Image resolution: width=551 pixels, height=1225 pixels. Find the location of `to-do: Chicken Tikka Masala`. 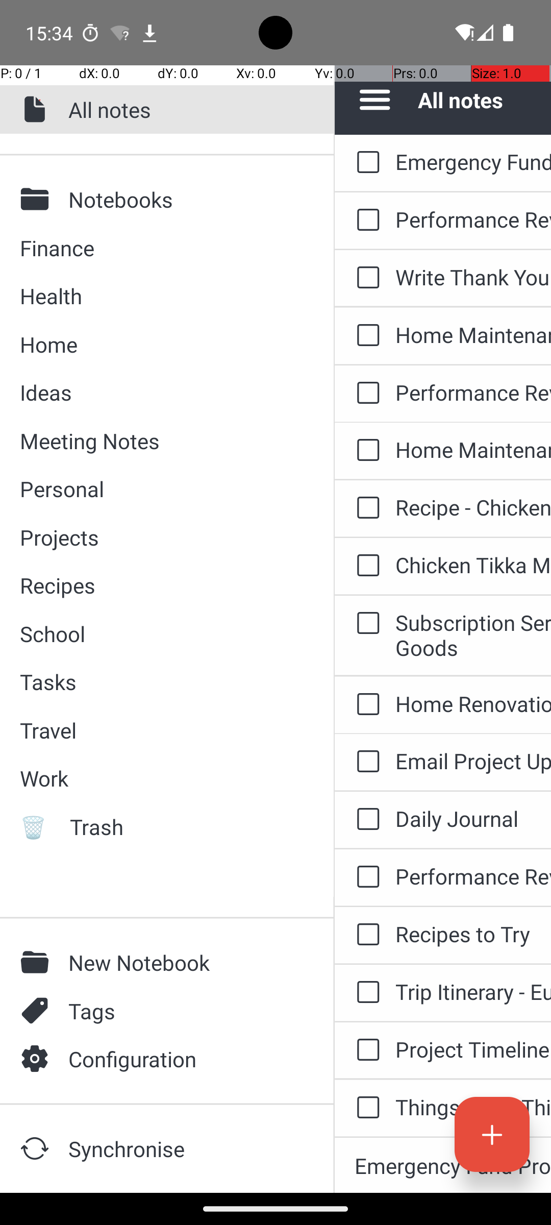

to-do: Chicken Tikka Masala is located at coordinates (365, 566).